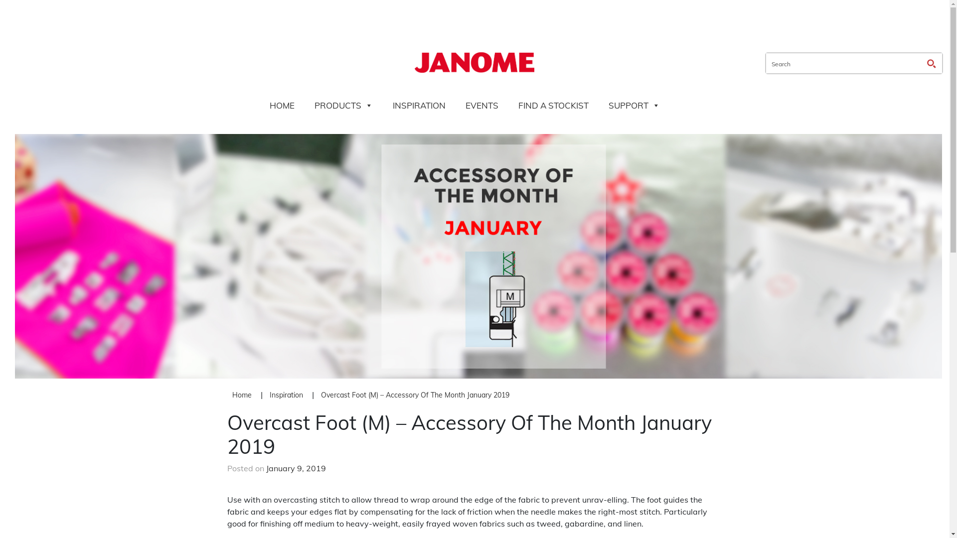 Image resolution: width=957 pixels, height=538 pixels. I want to click on PRODUCTS, so click(344, 106).